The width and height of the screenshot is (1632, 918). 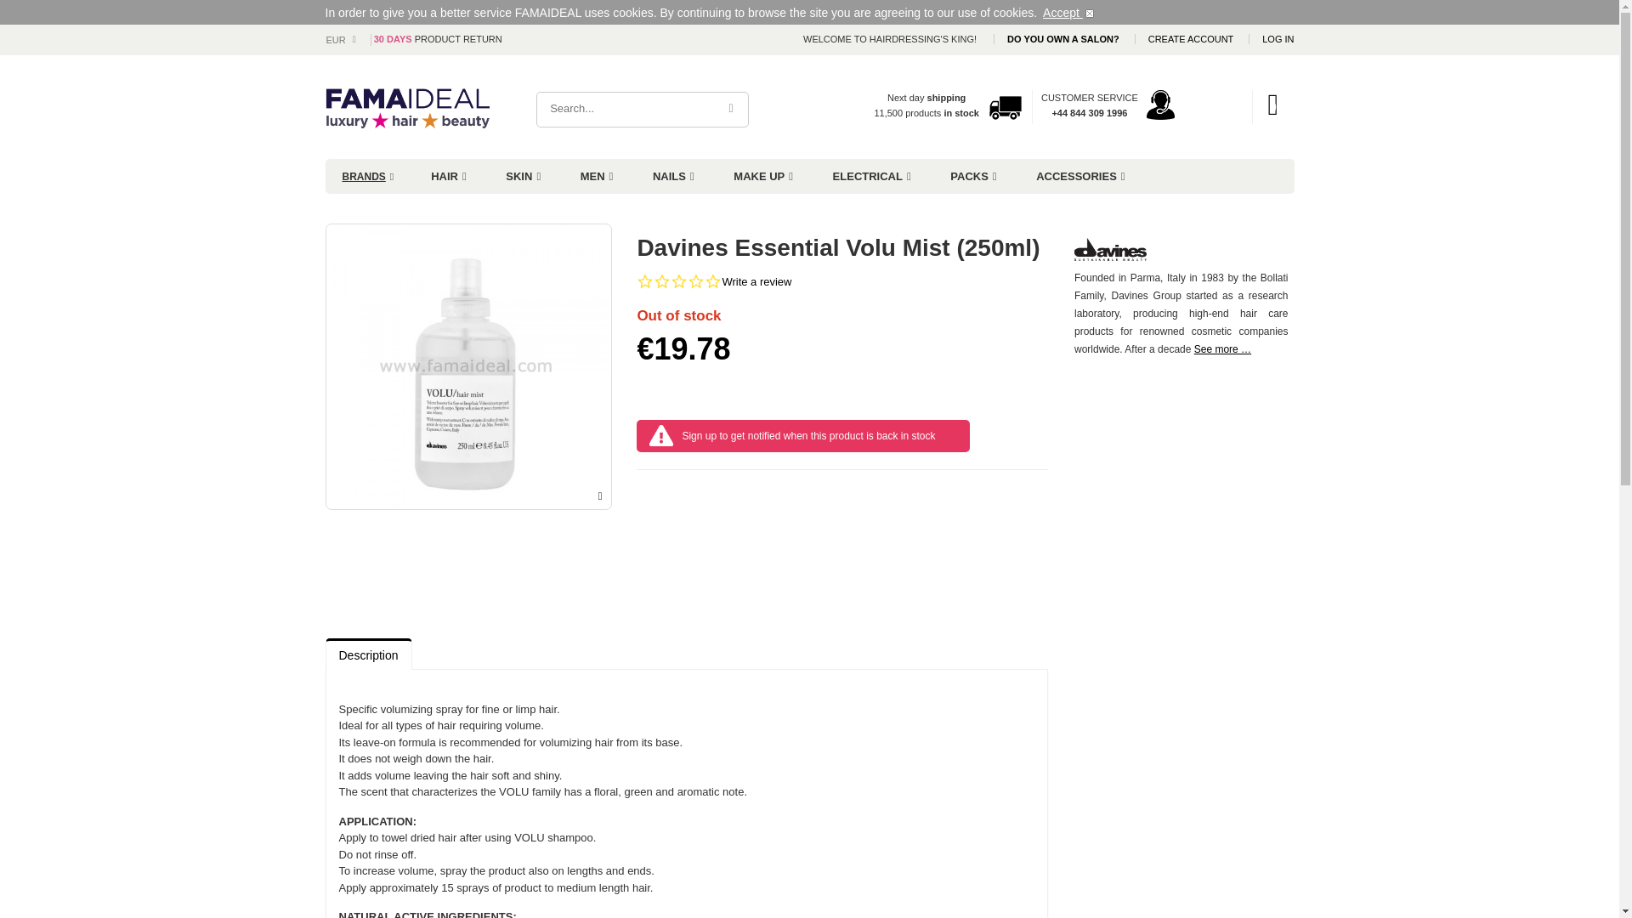 I want to click on 30 DAYS PRODUCT RETURN, so click(x=438, y=38).